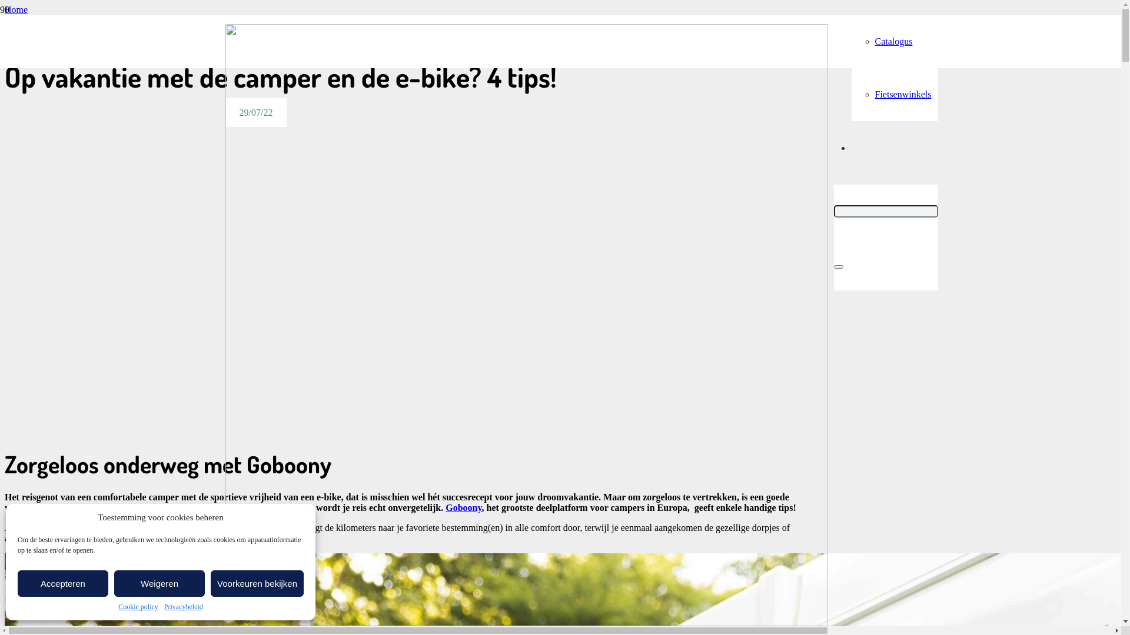  What do you see at coordinates (893, 41) in the screenshot?
I see `Catalogus` at bounding box center [893, 41].